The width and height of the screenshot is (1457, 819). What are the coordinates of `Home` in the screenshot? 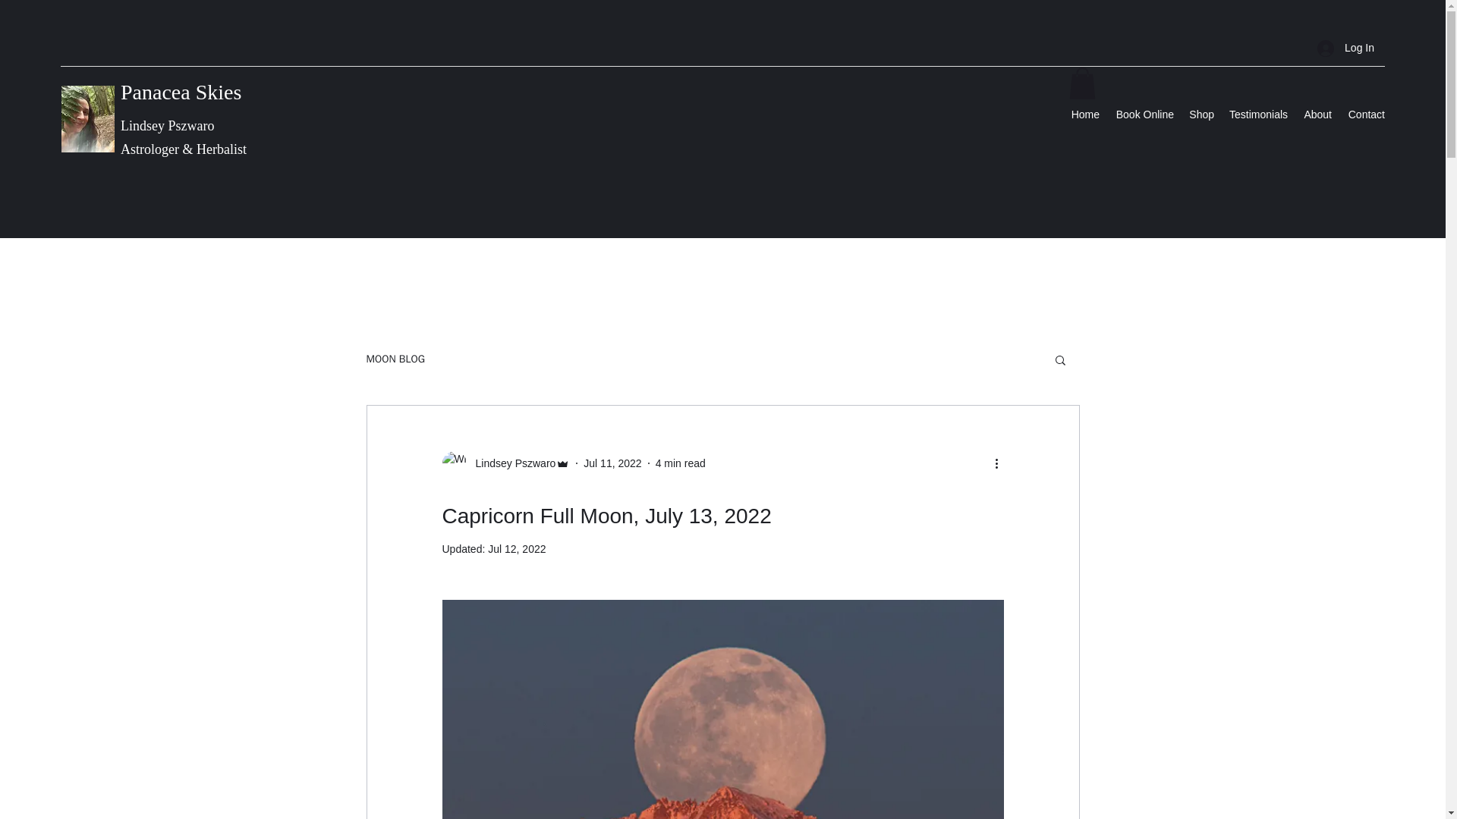 It's located at (1085, 115).